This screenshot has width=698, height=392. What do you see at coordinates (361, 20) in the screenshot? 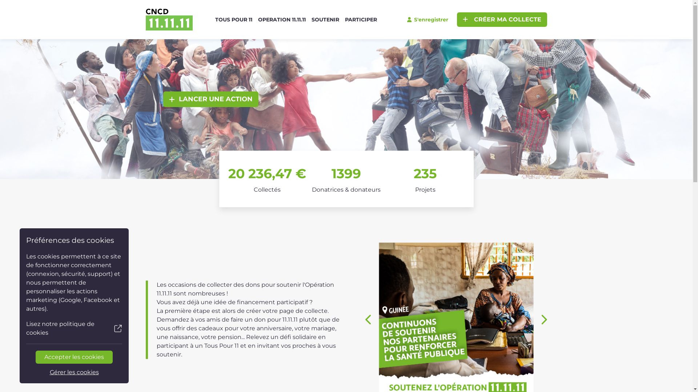
I see `PARTICIPER` at bounding box center [361, 20].